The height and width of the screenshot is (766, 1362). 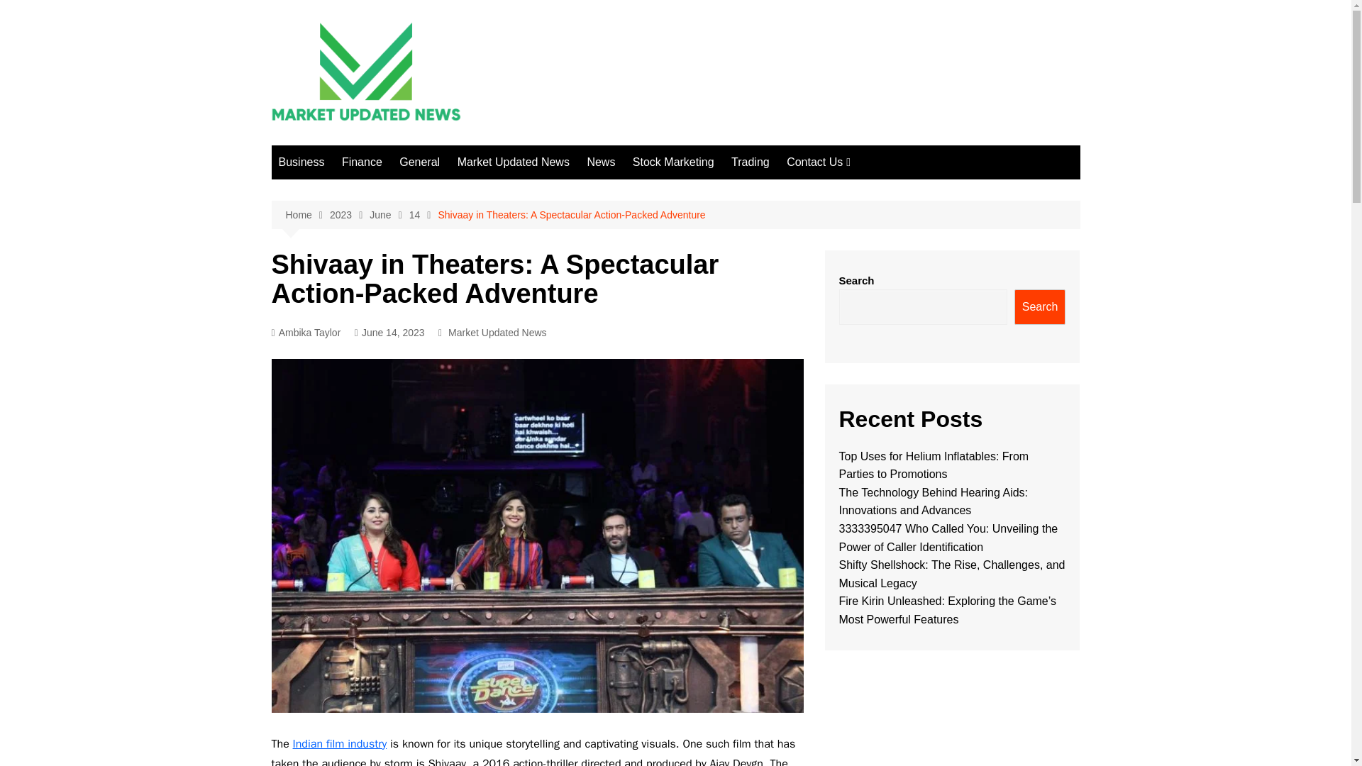 I want to click on Privacy Policy, so click(x=857, y=308).